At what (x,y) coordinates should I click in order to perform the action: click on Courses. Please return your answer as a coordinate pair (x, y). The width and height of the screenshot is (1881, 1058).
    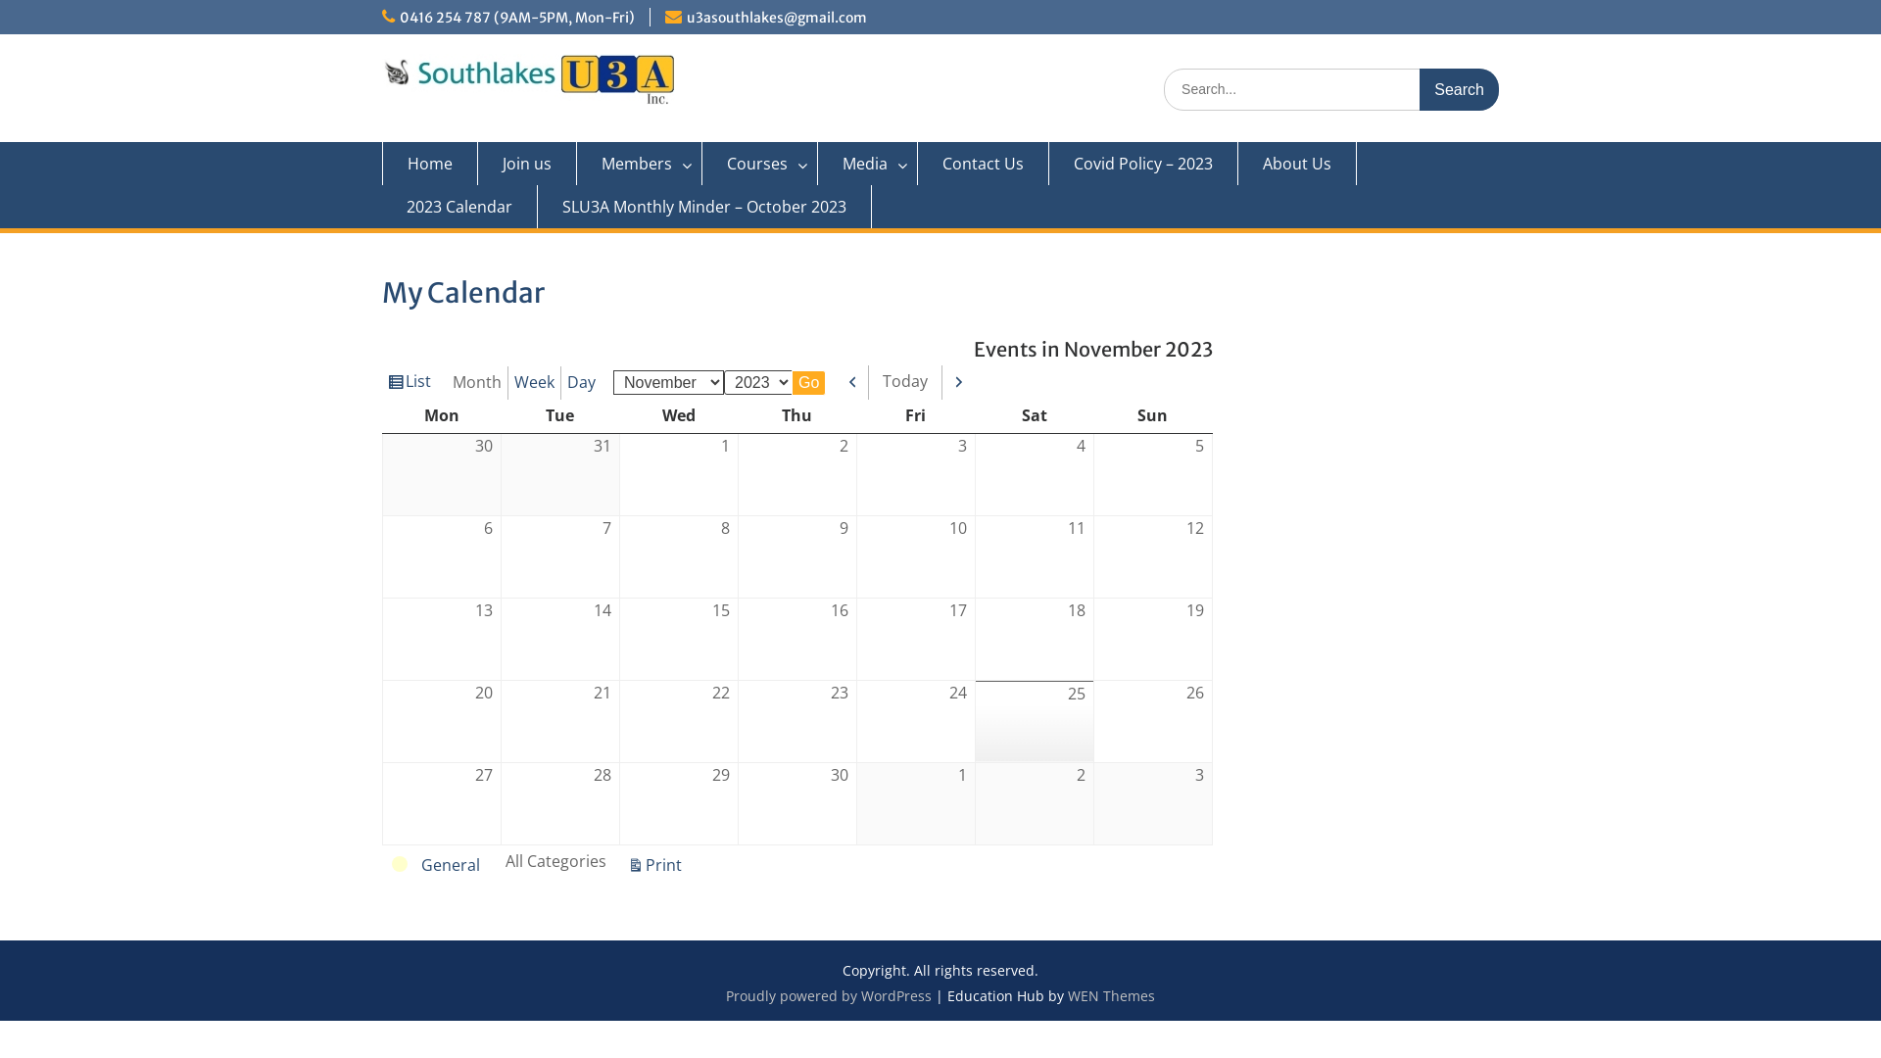
    Looking at the image, I should click on (760, 164).